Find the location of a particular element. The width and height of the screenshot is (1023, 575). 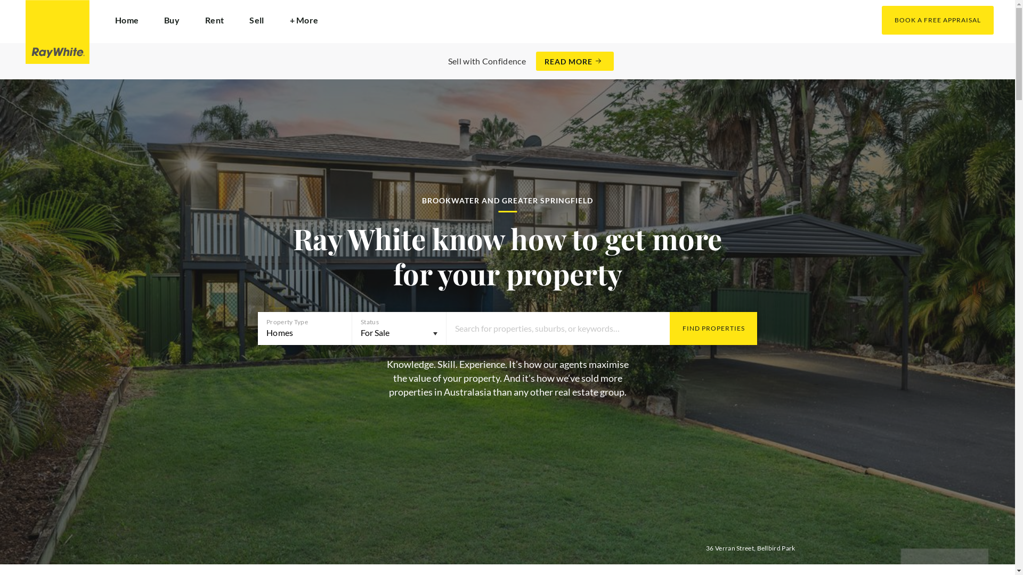

Ray White Brookwater and Greater Springfield is located at coordinates (58, 32).